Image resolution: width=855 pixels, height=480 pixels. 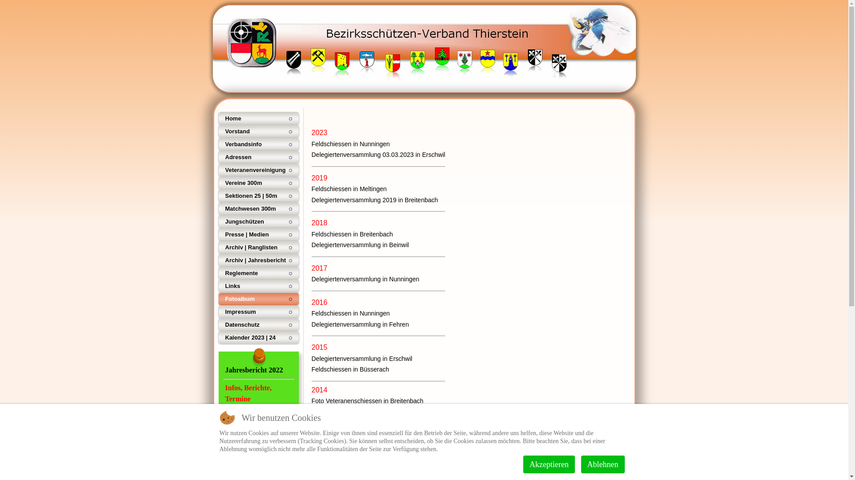 What do you see at coordinates (258, 248) in the screenshot?
I see `Archiv | Ranglisten` at bounding box center [258, 248].